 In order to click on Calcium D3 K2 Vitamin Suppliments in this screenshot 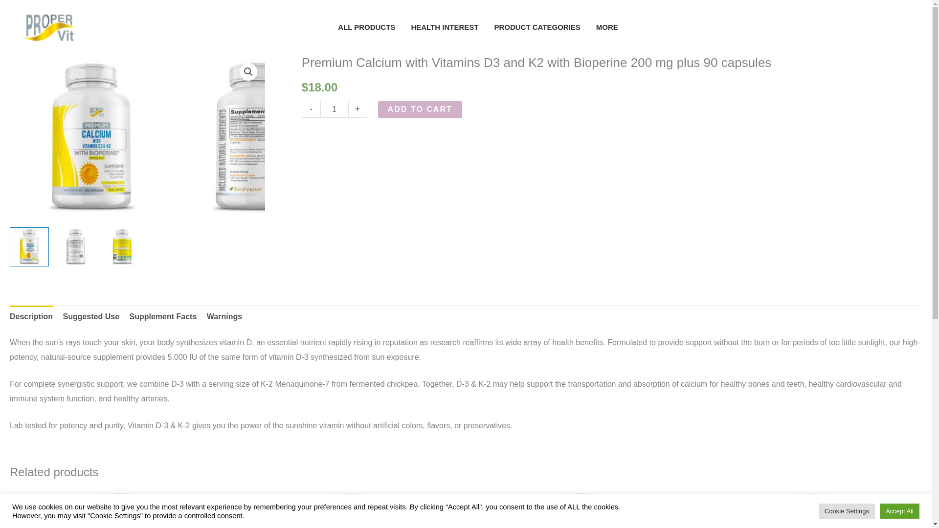, I will do `click(256, 137)`.